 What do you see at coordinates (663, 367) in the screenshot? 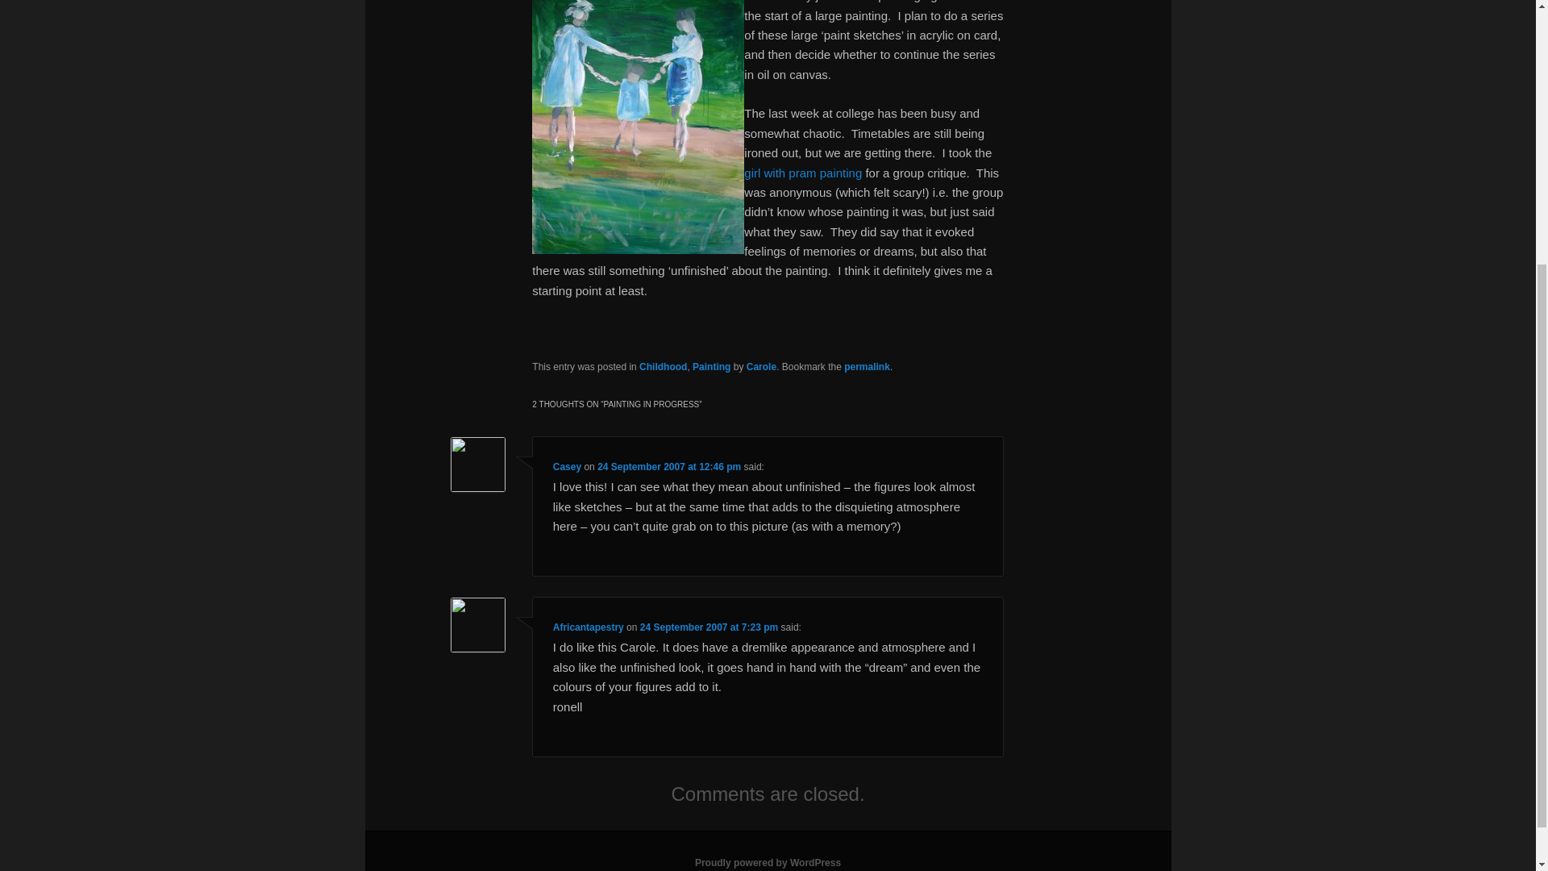
I see `Childhood` at bounding box center [663, 367].